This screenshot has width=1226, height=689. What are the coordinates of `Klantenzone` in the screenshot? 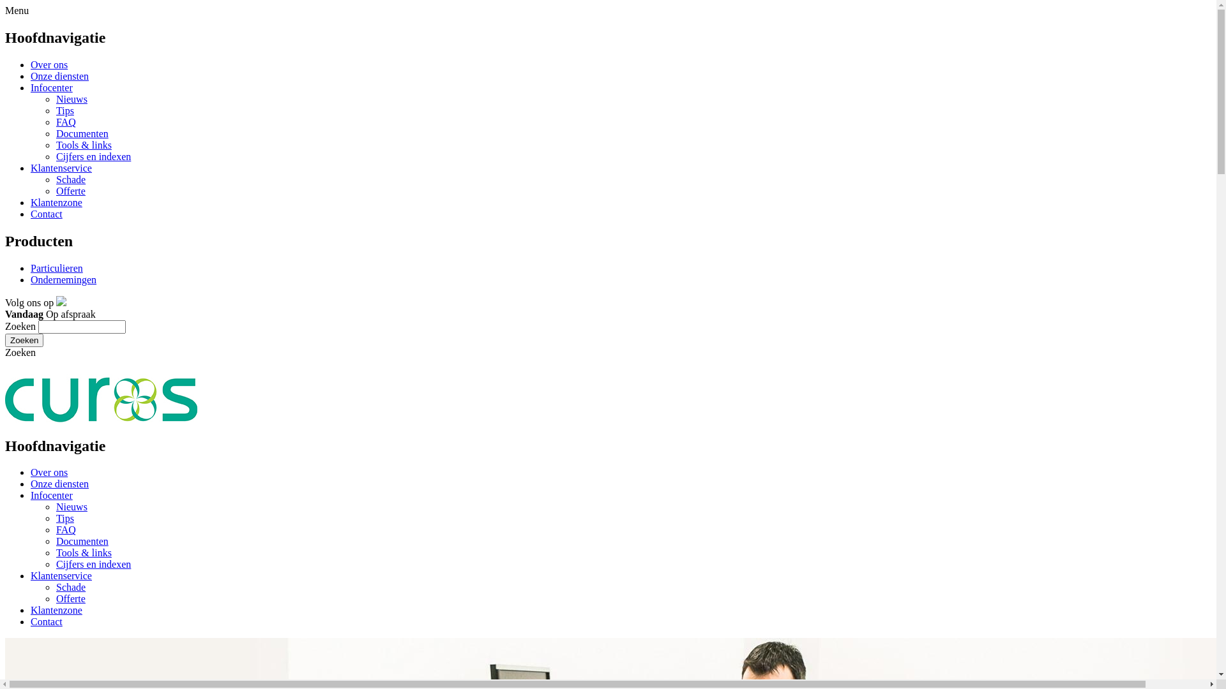 It's located at (56, 203).